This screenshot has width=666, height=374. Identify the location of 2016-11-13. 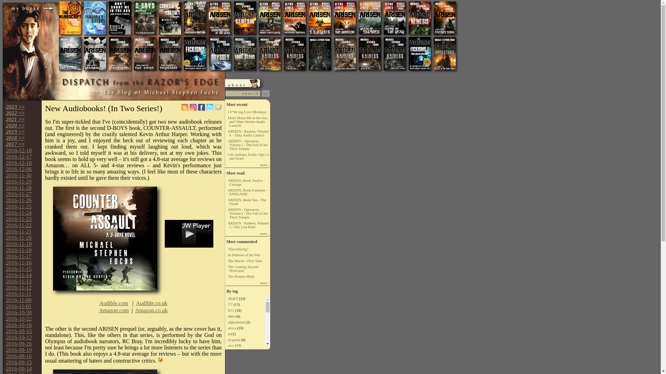
(19, 281).